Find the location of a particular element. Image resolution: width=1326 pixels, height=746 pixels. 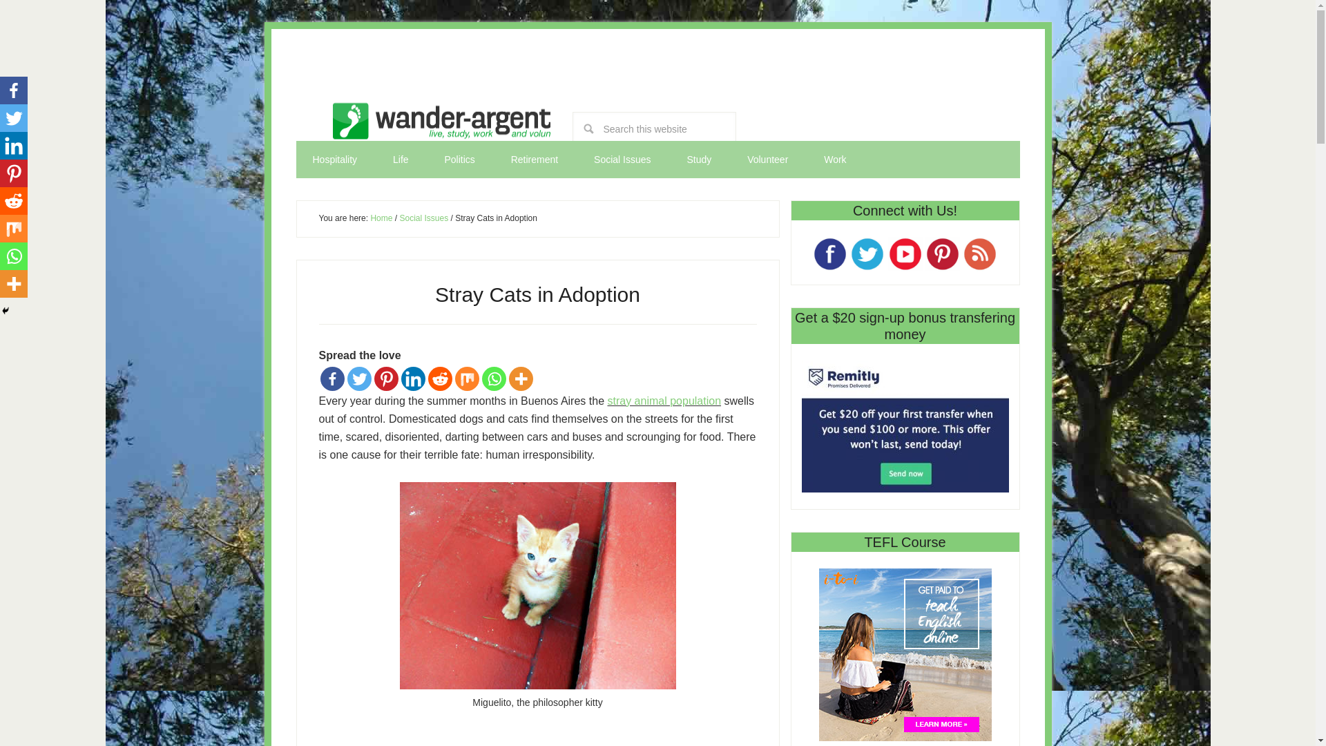

Linkedin is located at coordinates (14, 146).